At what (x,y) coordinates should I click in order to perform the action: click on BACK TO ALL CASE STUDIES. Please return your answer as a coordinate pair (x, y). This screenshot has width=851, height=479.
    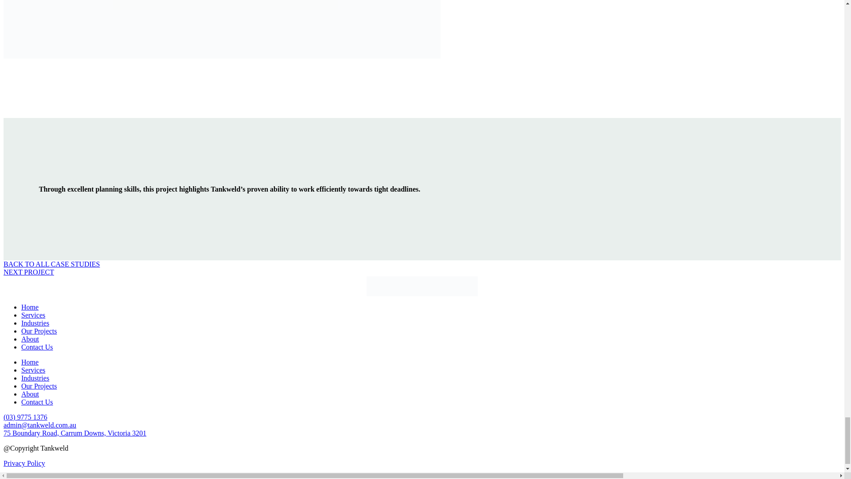
    Looking at the image, I should click on (51, 264).